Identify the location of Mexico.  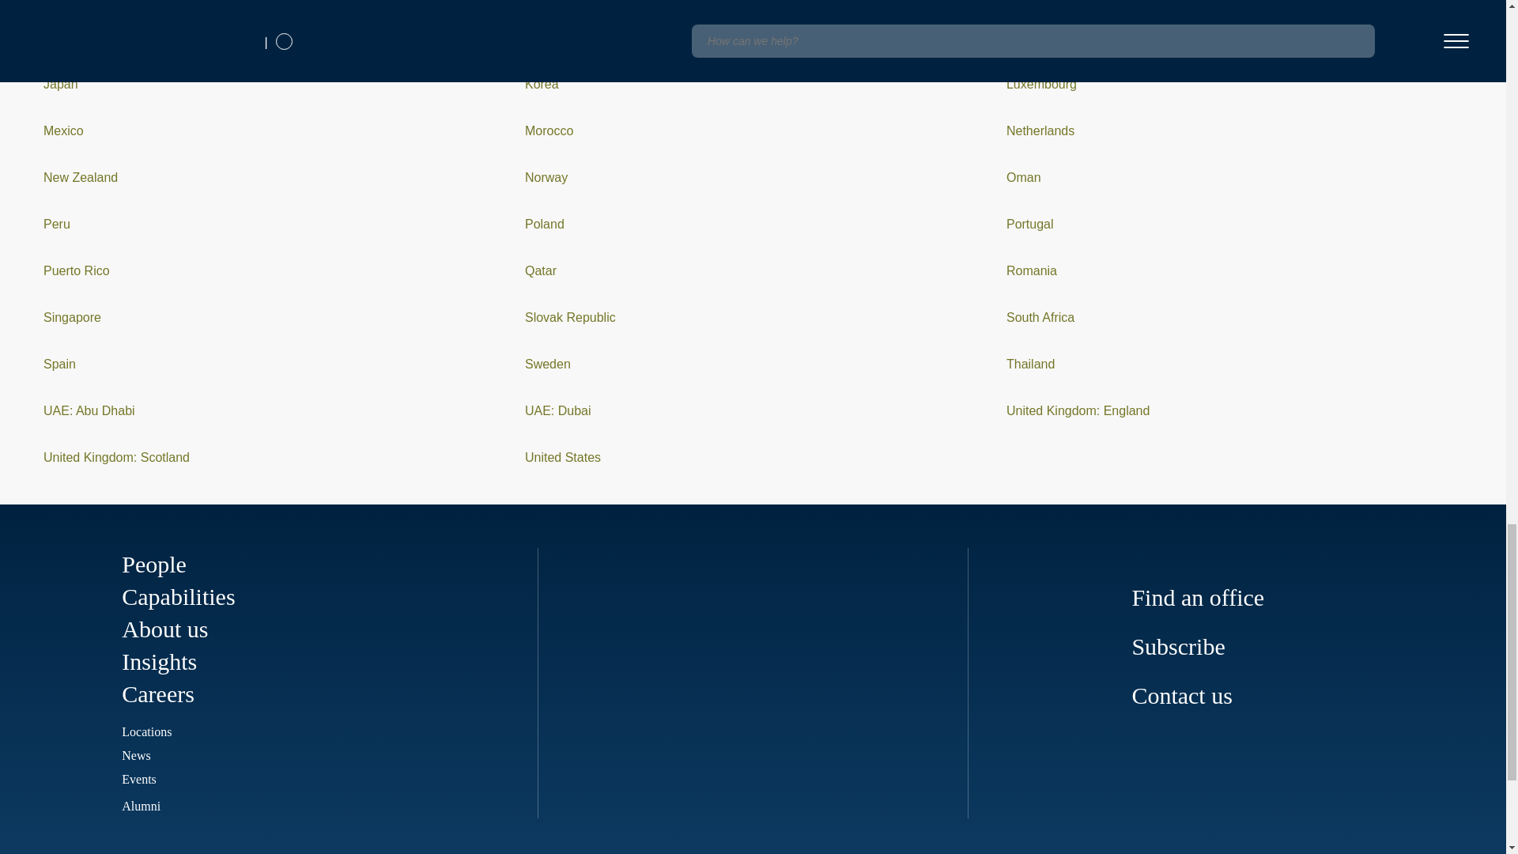
(63, 130).